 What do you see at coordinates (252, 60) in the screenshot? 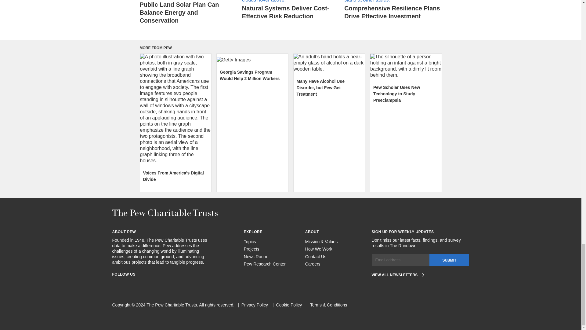
I see `Getty Images` at bounding box center [252, 60].